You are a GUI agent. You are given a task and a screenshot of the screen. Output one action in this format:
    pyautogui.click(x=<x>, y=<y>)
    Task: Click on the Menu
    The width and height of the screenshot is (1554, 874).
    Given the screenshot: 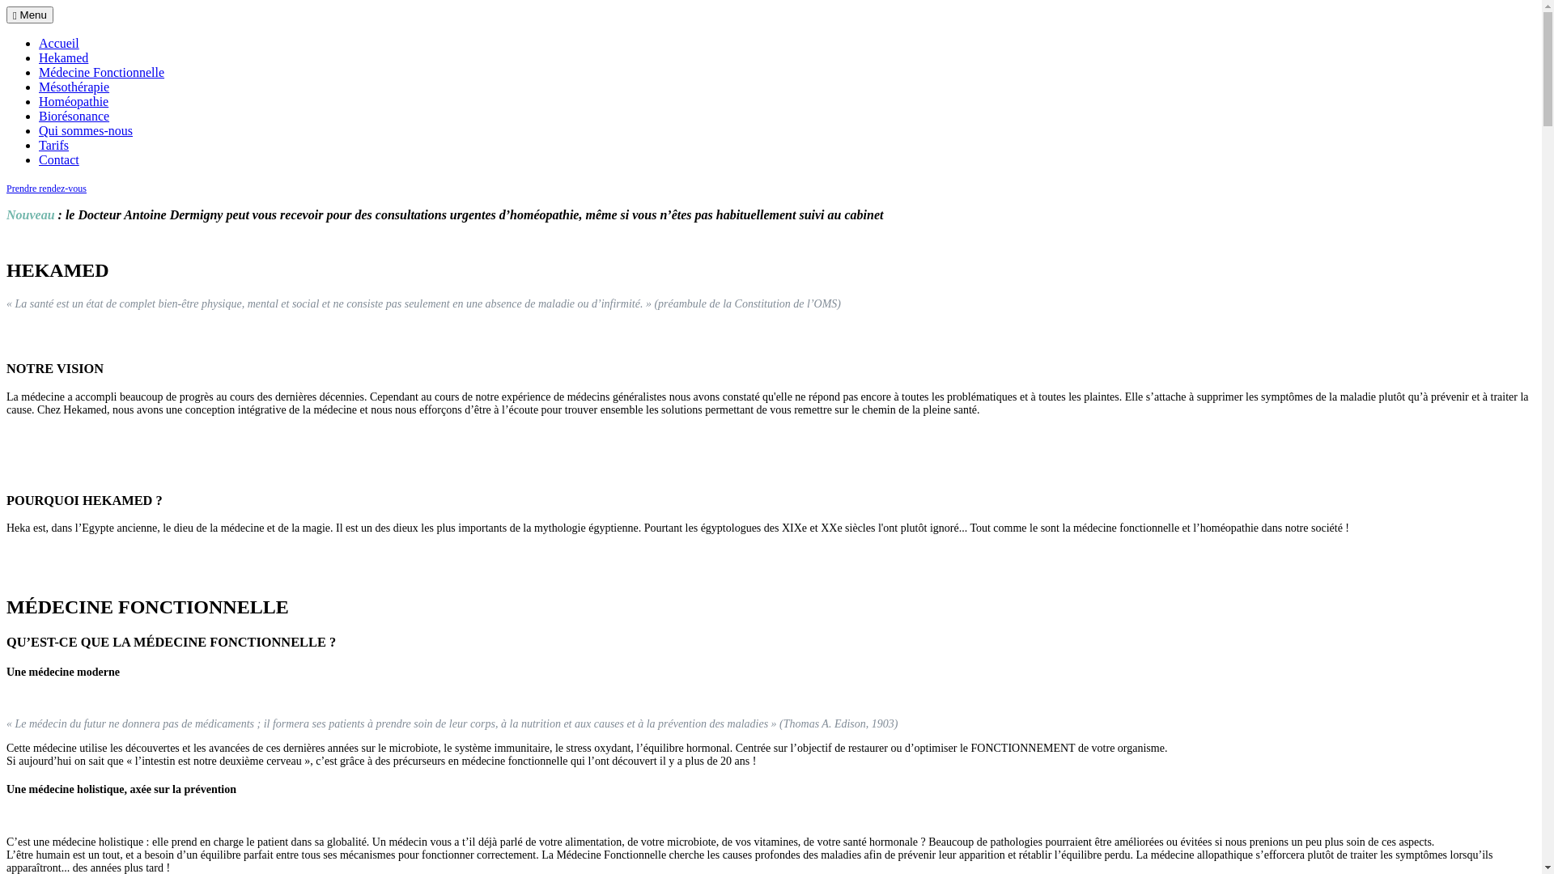 What is the action you would take?
    pyautogui.click(x=30, y=15)
    